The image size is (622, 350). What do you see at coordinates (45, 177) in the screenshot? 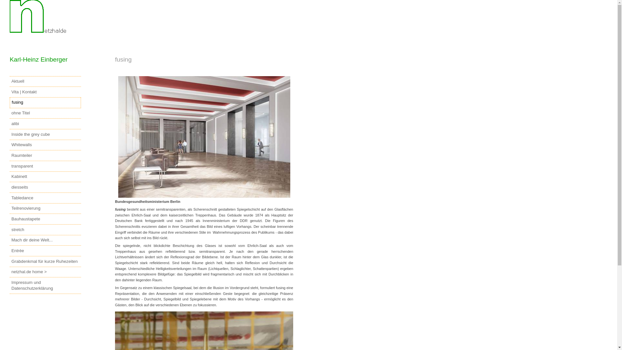
I see `Kabinett` at bounding box center [45, 177].